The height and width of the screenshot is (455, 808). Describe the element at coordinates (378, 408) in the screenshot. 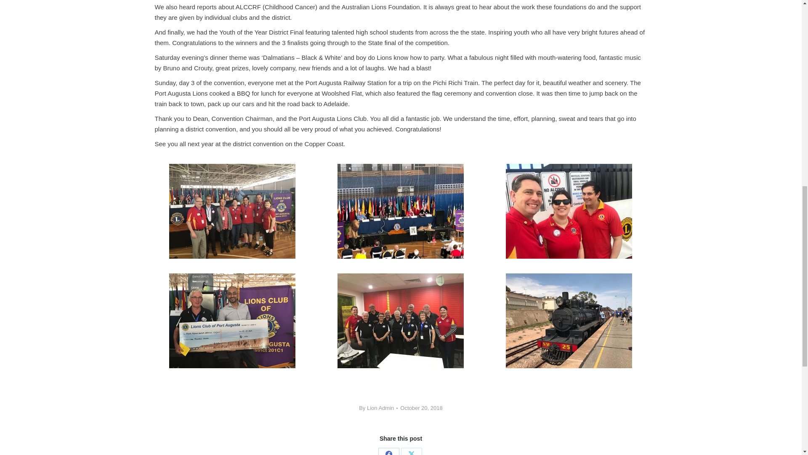

I see `View all posts by Lion Admin` at that location.